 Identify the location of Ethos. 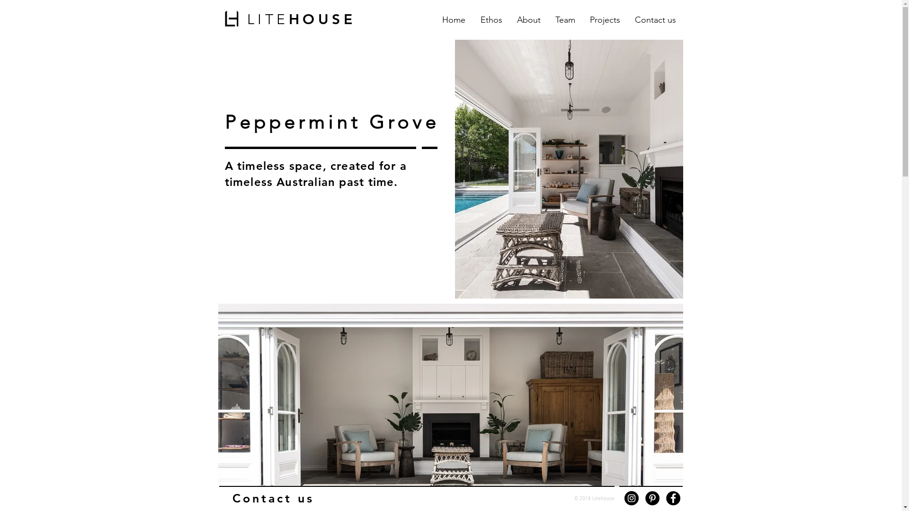
(491, 20).